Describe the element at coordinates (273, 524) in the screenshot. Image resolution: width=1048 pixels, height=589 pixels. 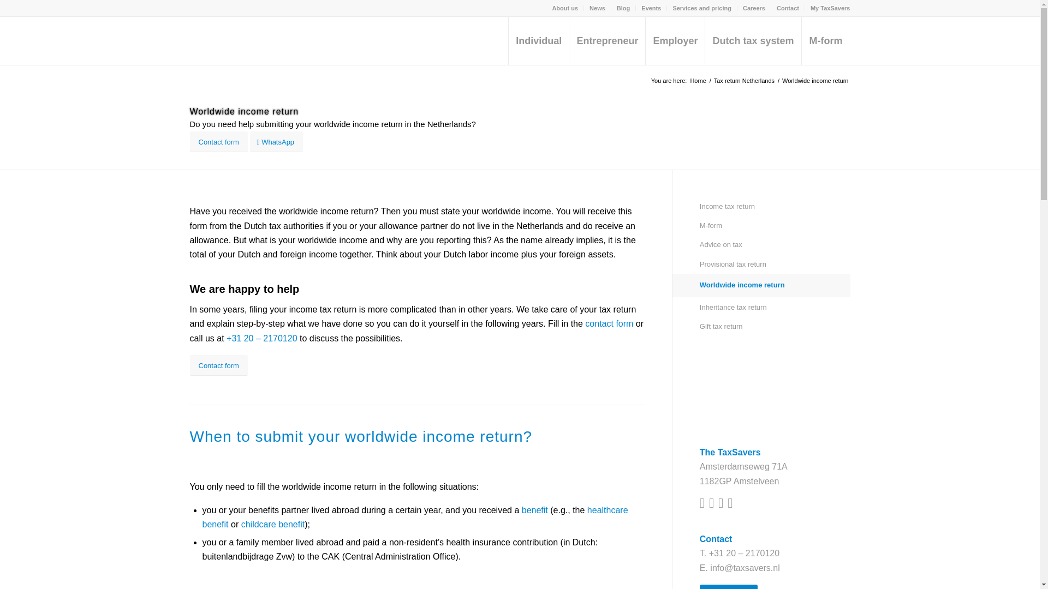
I see `childcare benefit` at that location.